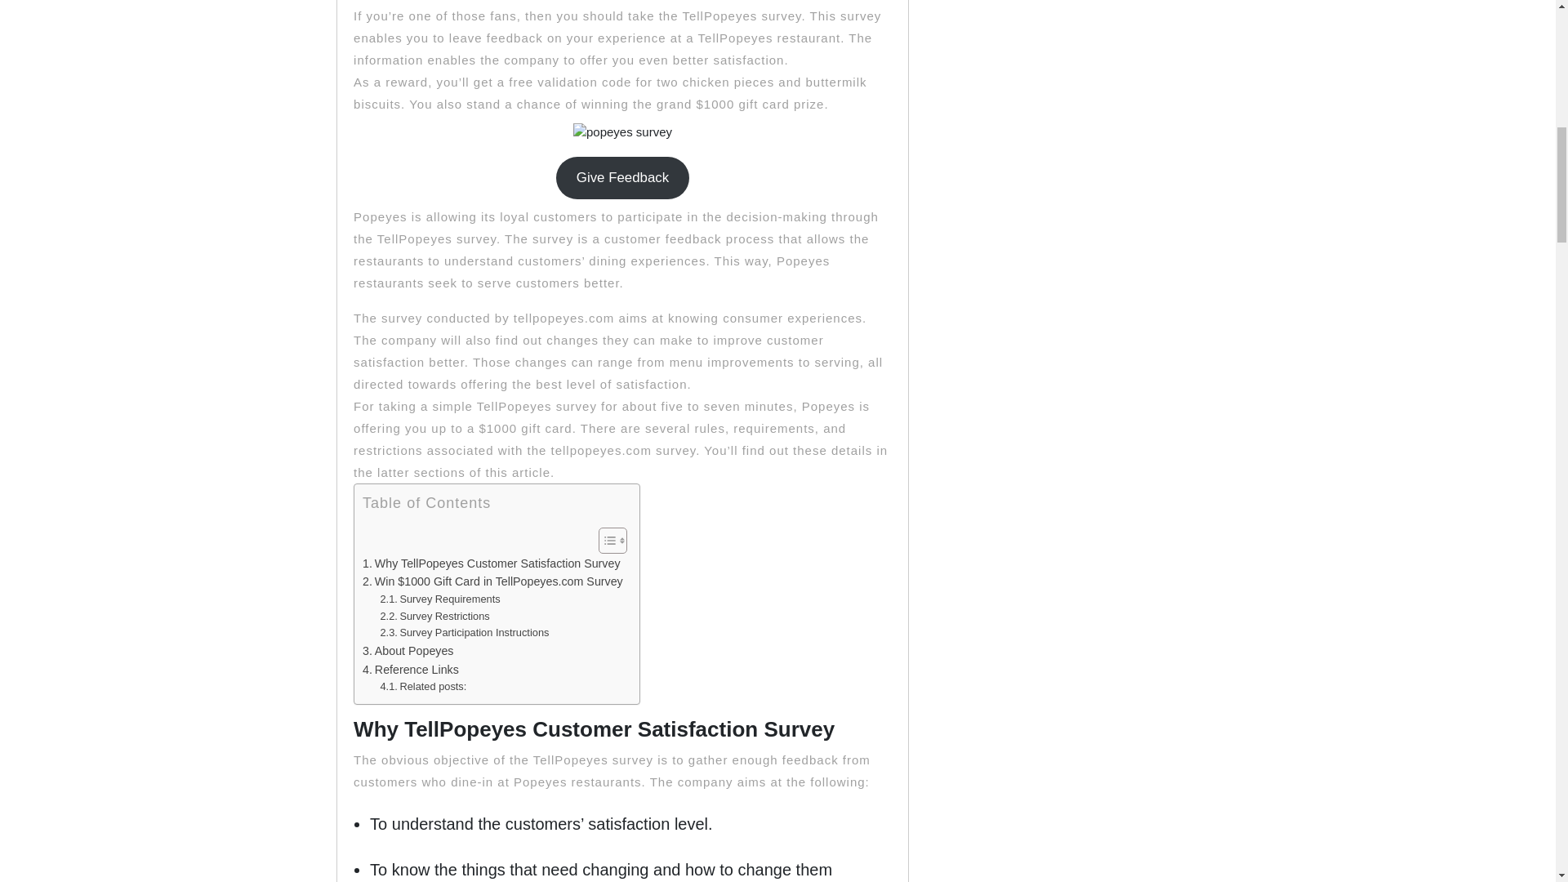  Describe the element at coordinates (434, 617) in the screenshot. I see `Survey Restrictions` at that location.